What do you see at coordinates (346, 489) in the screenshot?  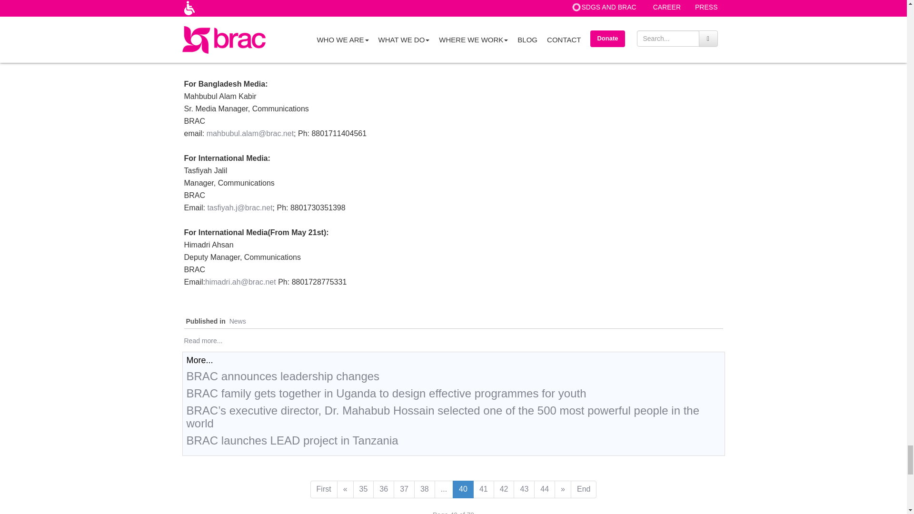 I see `Prev` at bounding box center [346, 489].